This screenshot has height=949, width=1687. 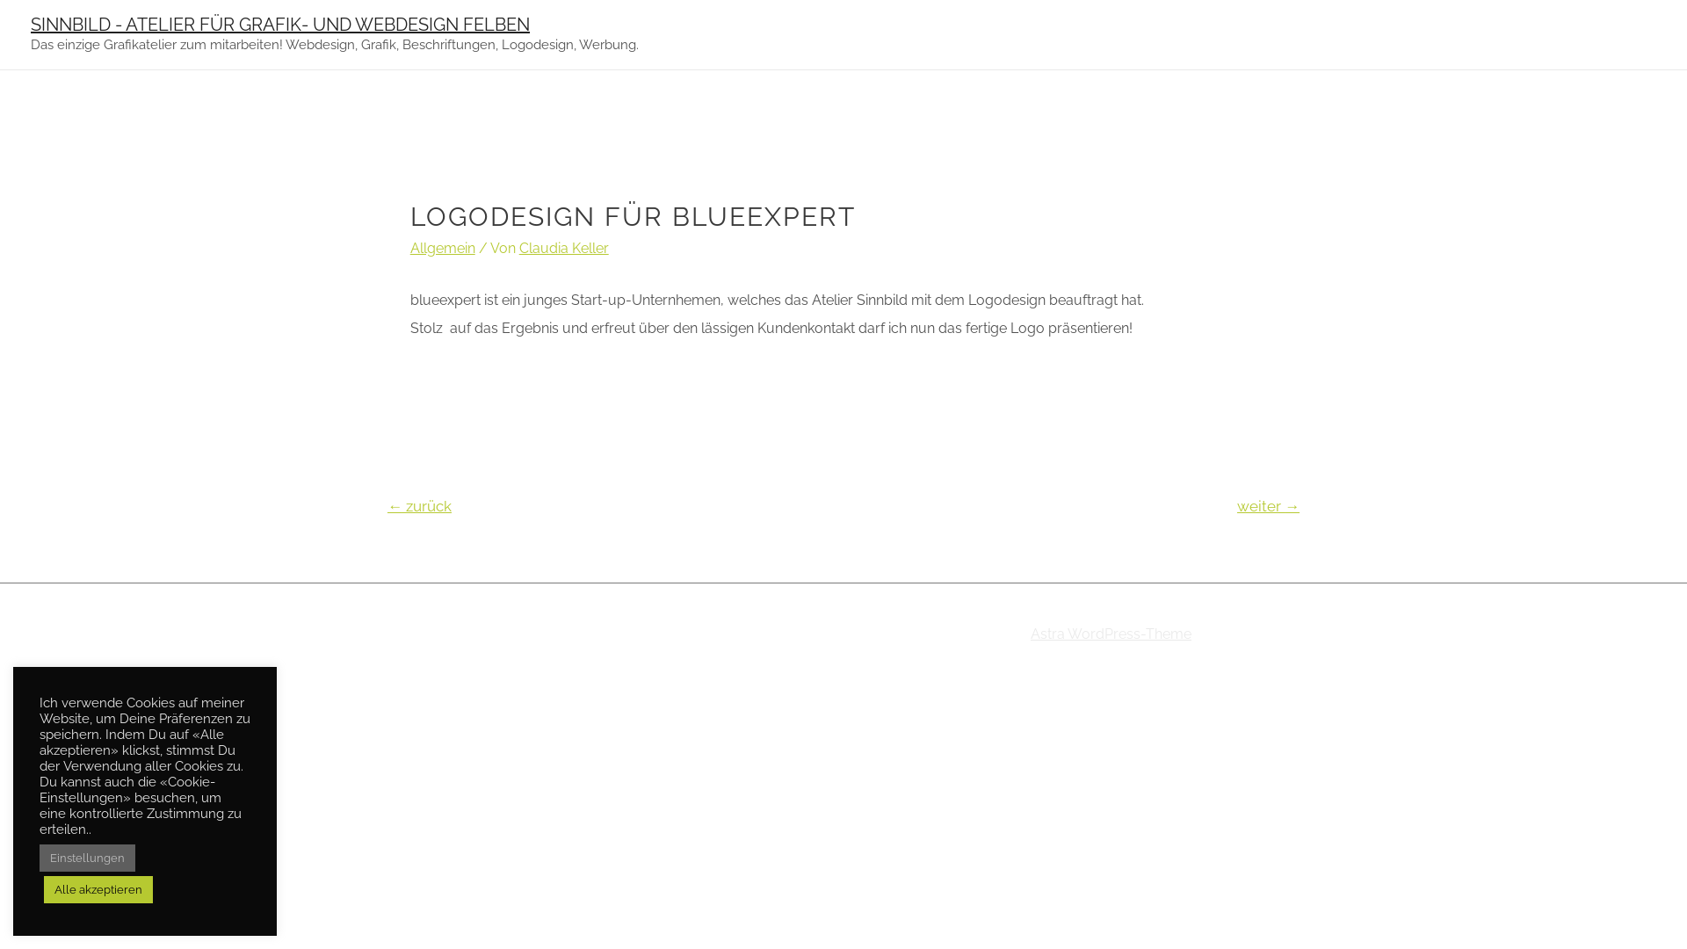 I want to click on Claudia Keller, so click(x=564, y=248).